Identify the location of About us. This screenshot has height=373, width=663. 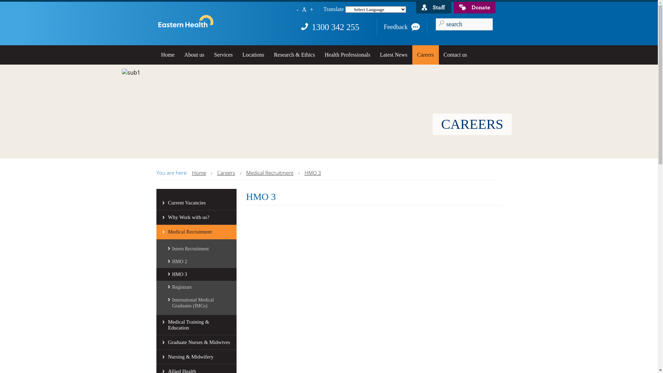
(194, 55).